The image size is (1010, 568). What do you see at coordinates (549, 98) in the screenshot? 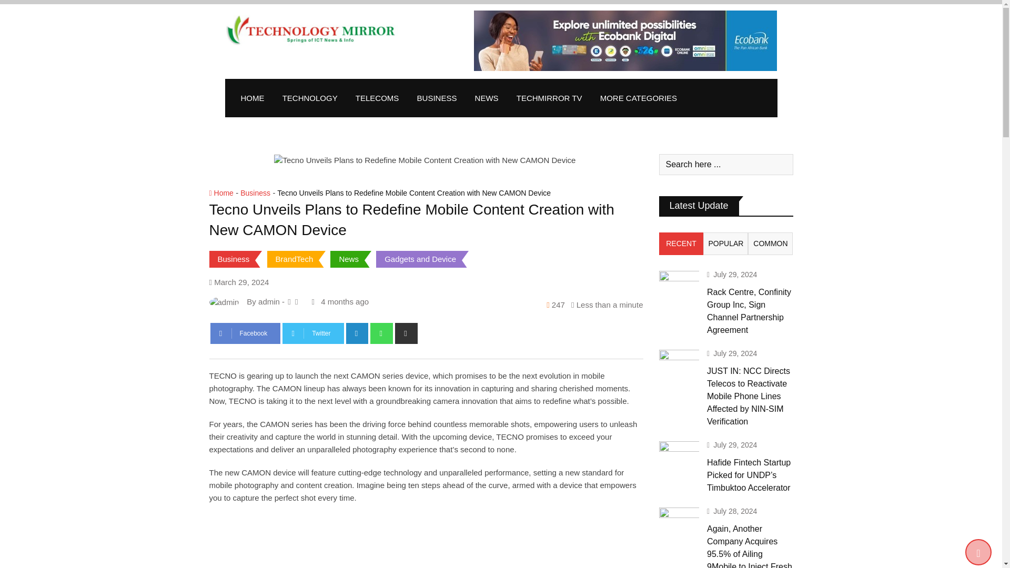
I see `TECHMIRROR TV` at bounding box center [549, 98].